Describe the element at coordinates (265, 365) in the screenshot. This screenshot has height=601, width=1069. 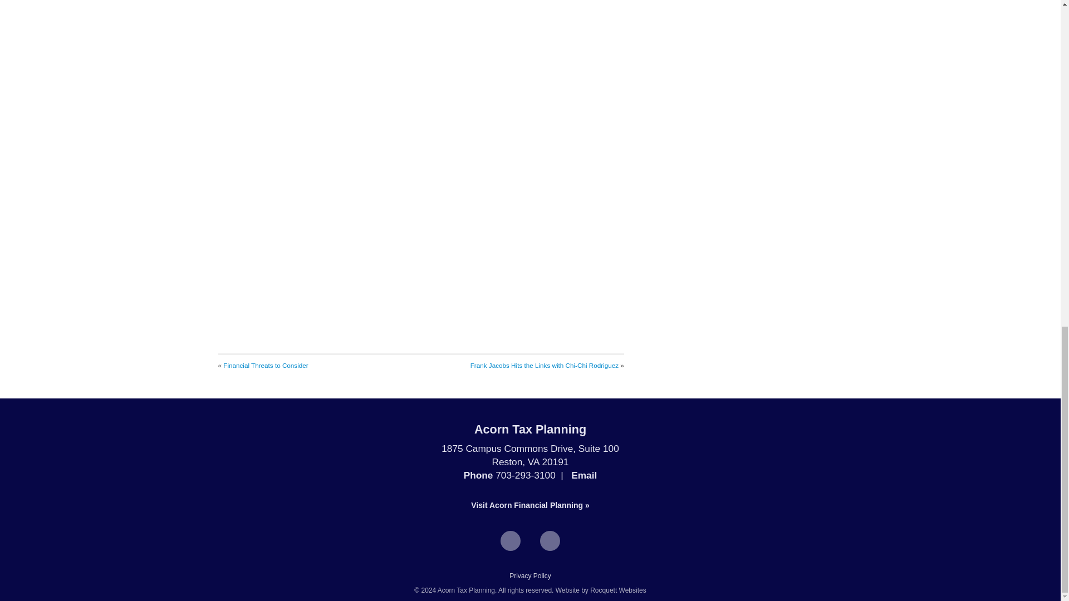
I see `Financial Threats to Consider` at that location.